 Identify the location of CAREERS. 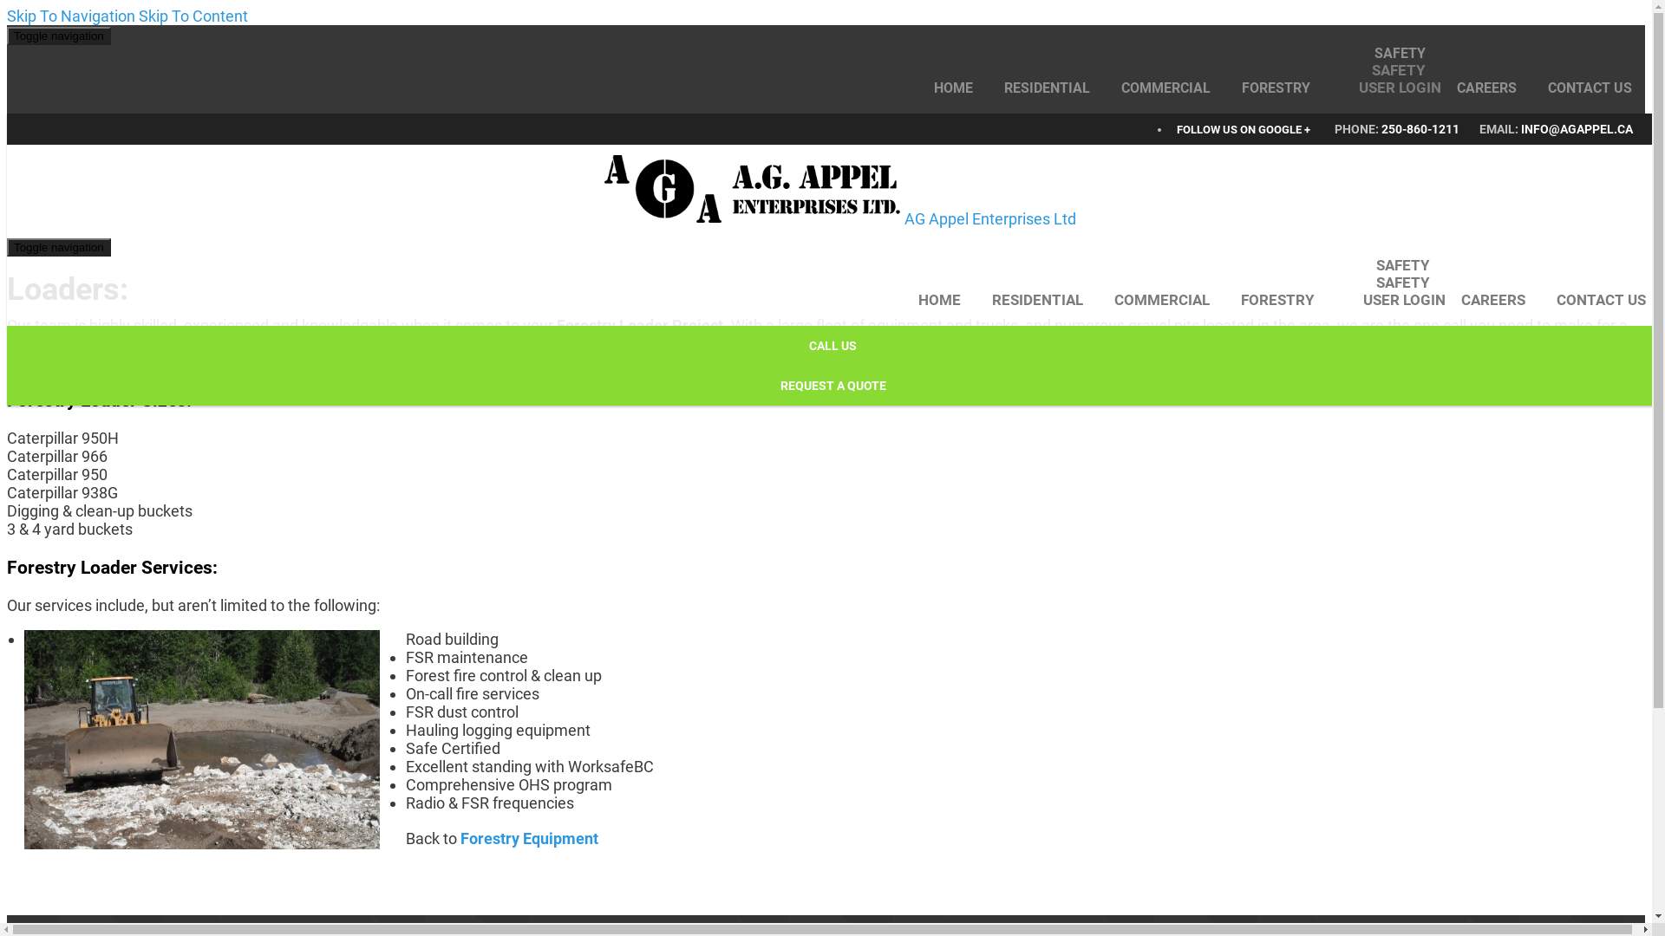
(1486, 88).